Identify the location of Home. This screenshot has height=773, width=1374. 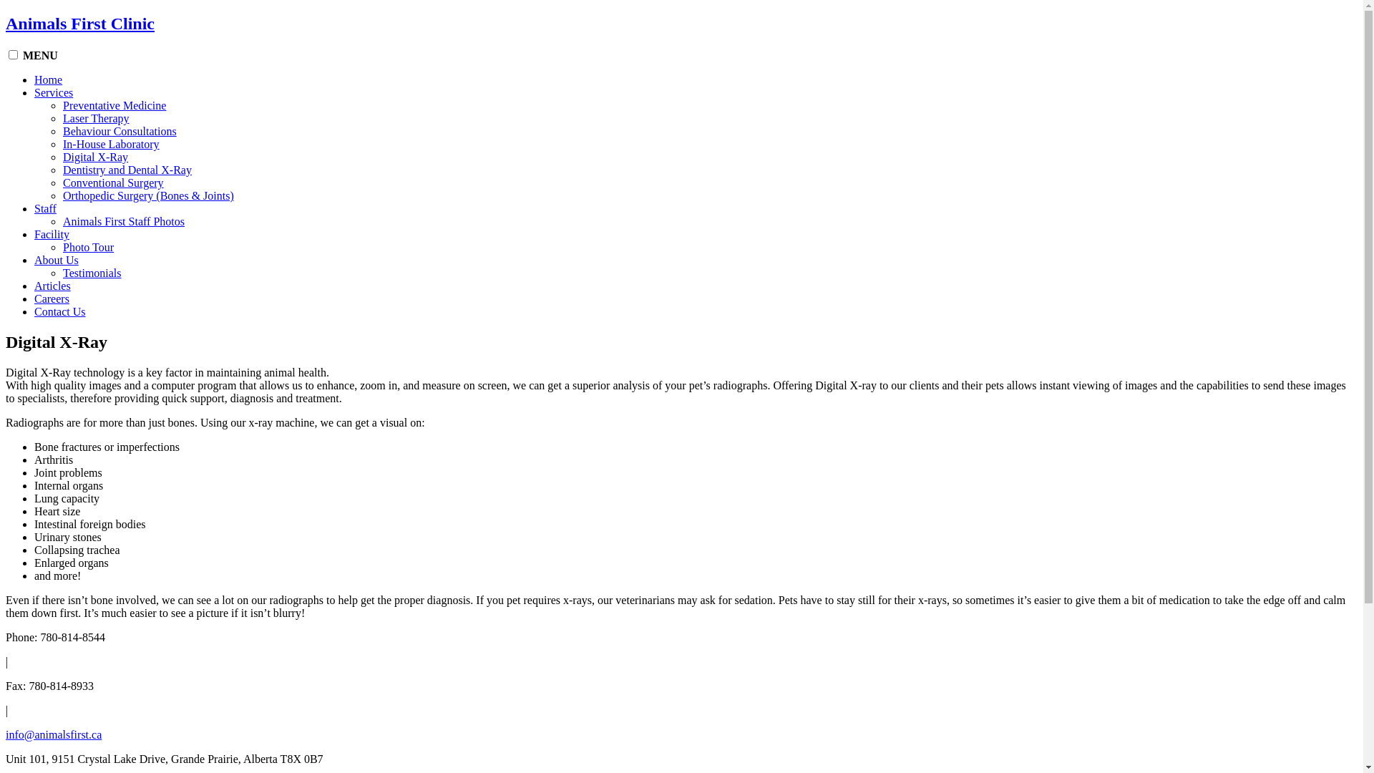
(49, 80).